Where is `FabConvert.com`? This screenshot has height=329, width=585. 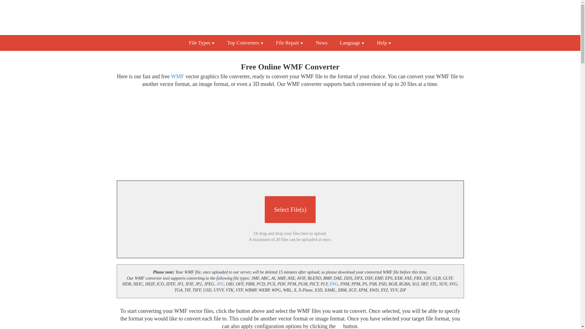
FabConvert.com is located at coordinates (290, 17).